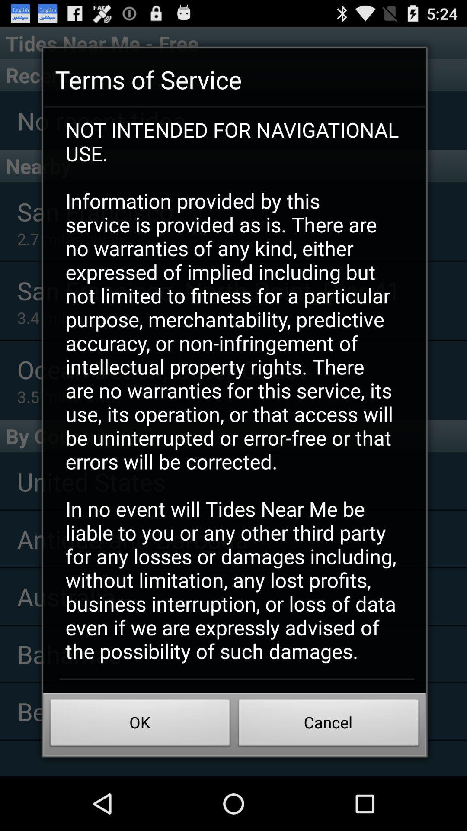 The height and width of the screenshot is (831, 467). I want to click on click the item next to ok item, so click(329, 725).